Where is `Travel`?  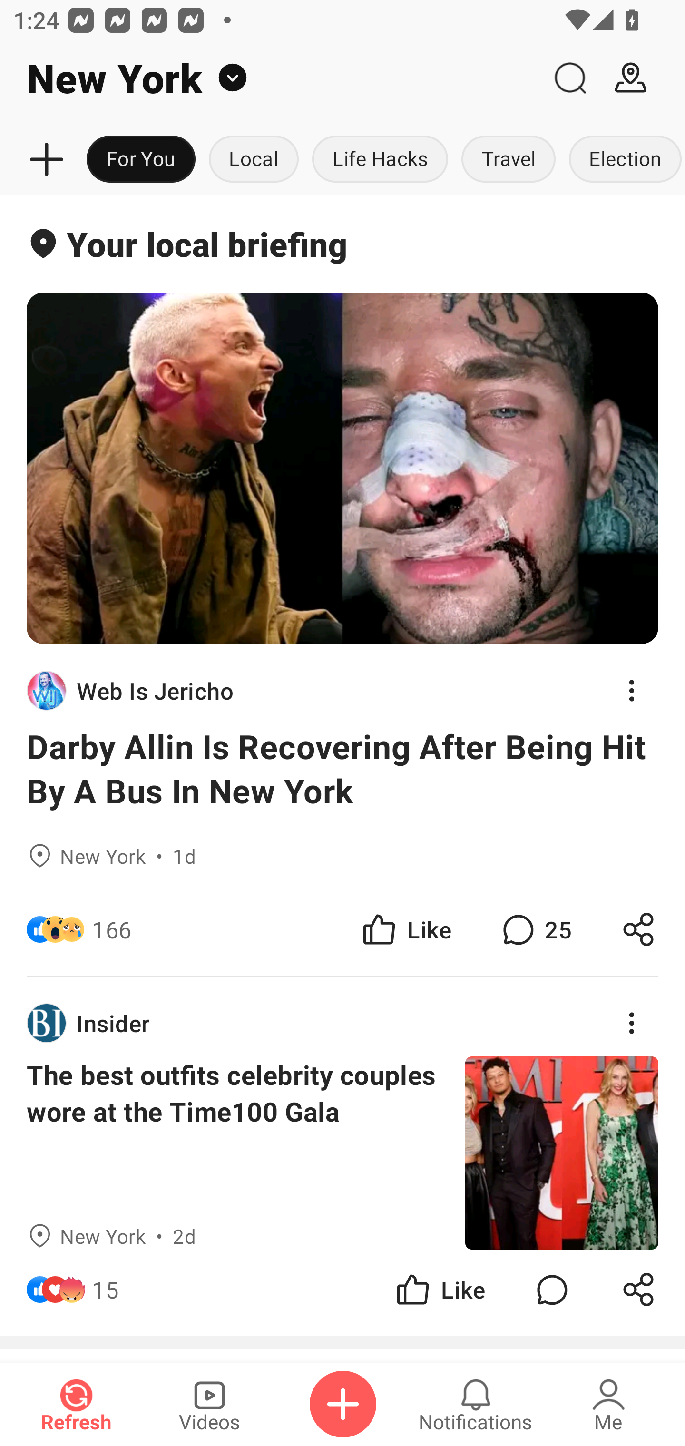
Travel is located at coordinates (509, 160).